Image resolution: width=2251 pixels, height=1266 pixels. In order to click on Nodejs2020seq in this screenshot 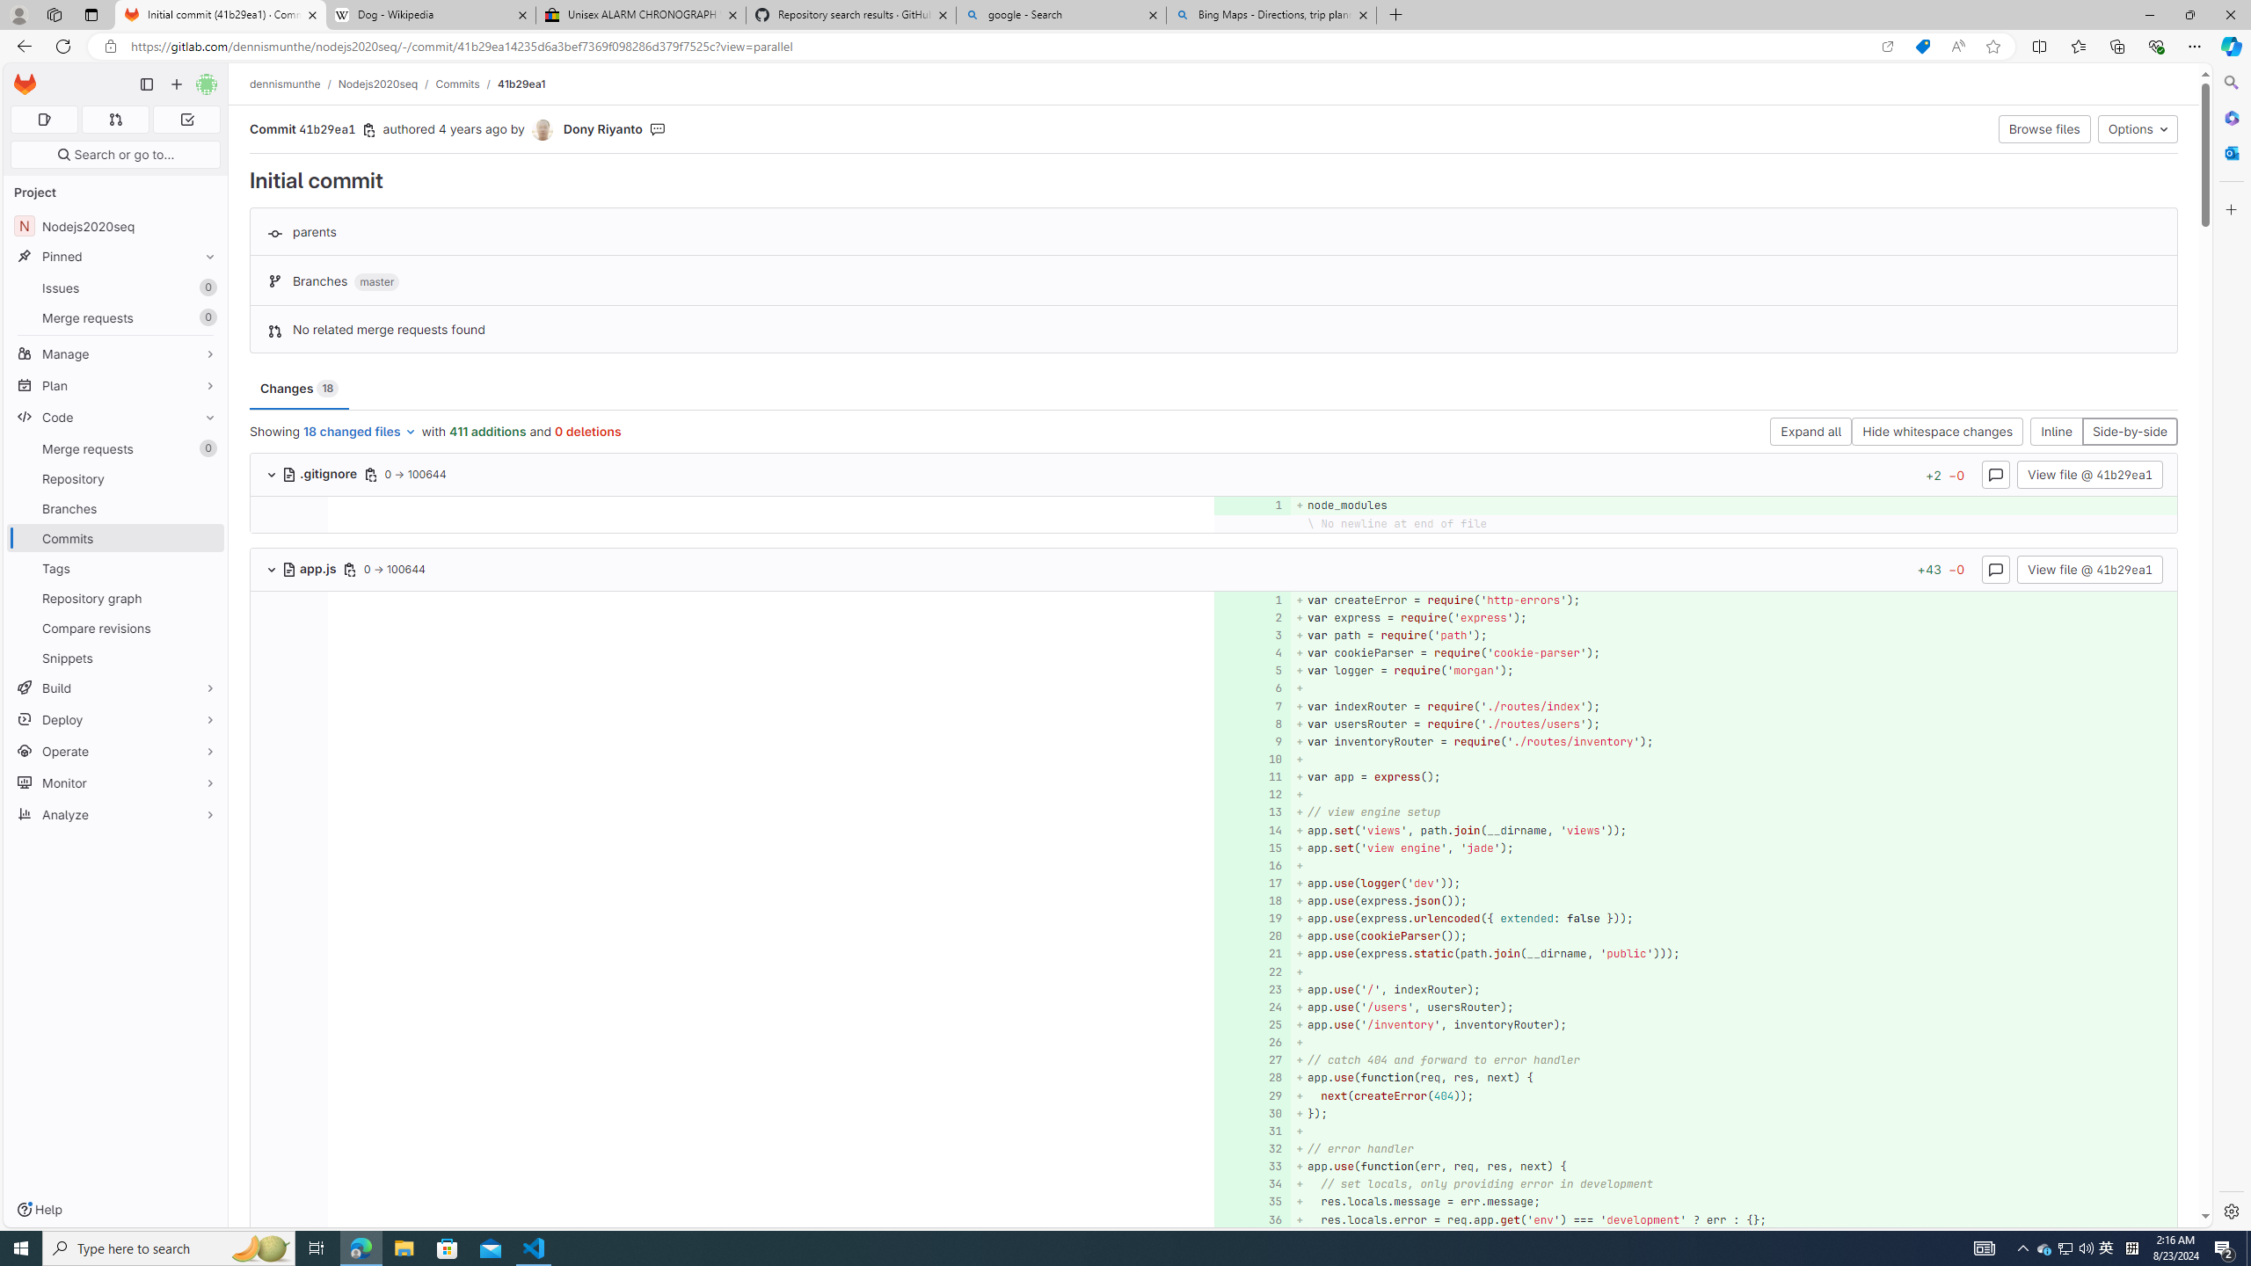, I will do `click(378, 84)`.